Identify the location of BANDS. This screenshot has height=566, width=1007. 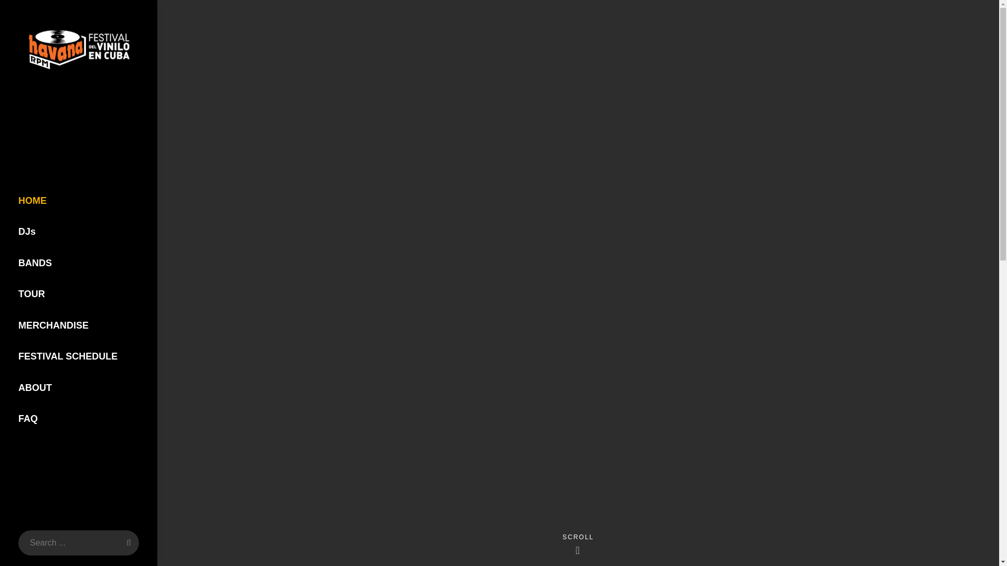
(79, 264).